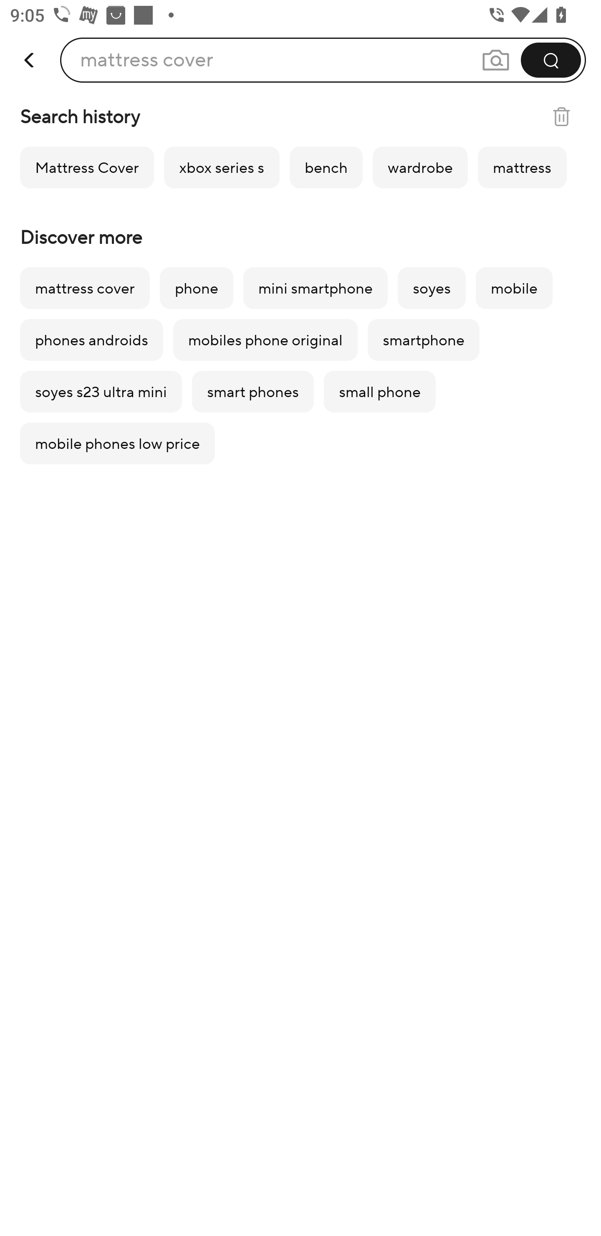 This screenshot has width=601, height=1236. Describe the element at coordinates (196, 288) in the screenshot. I see `phone` at that location.